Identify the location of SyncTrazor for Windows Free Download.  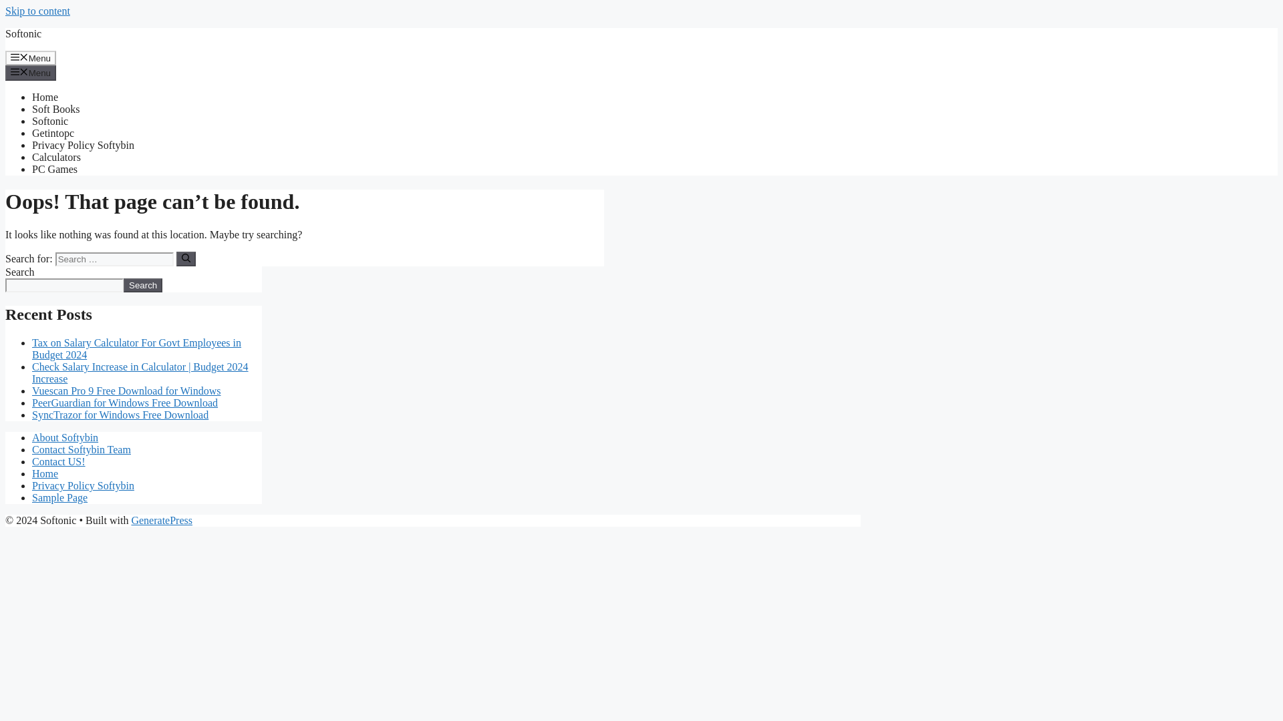
(120, 415).